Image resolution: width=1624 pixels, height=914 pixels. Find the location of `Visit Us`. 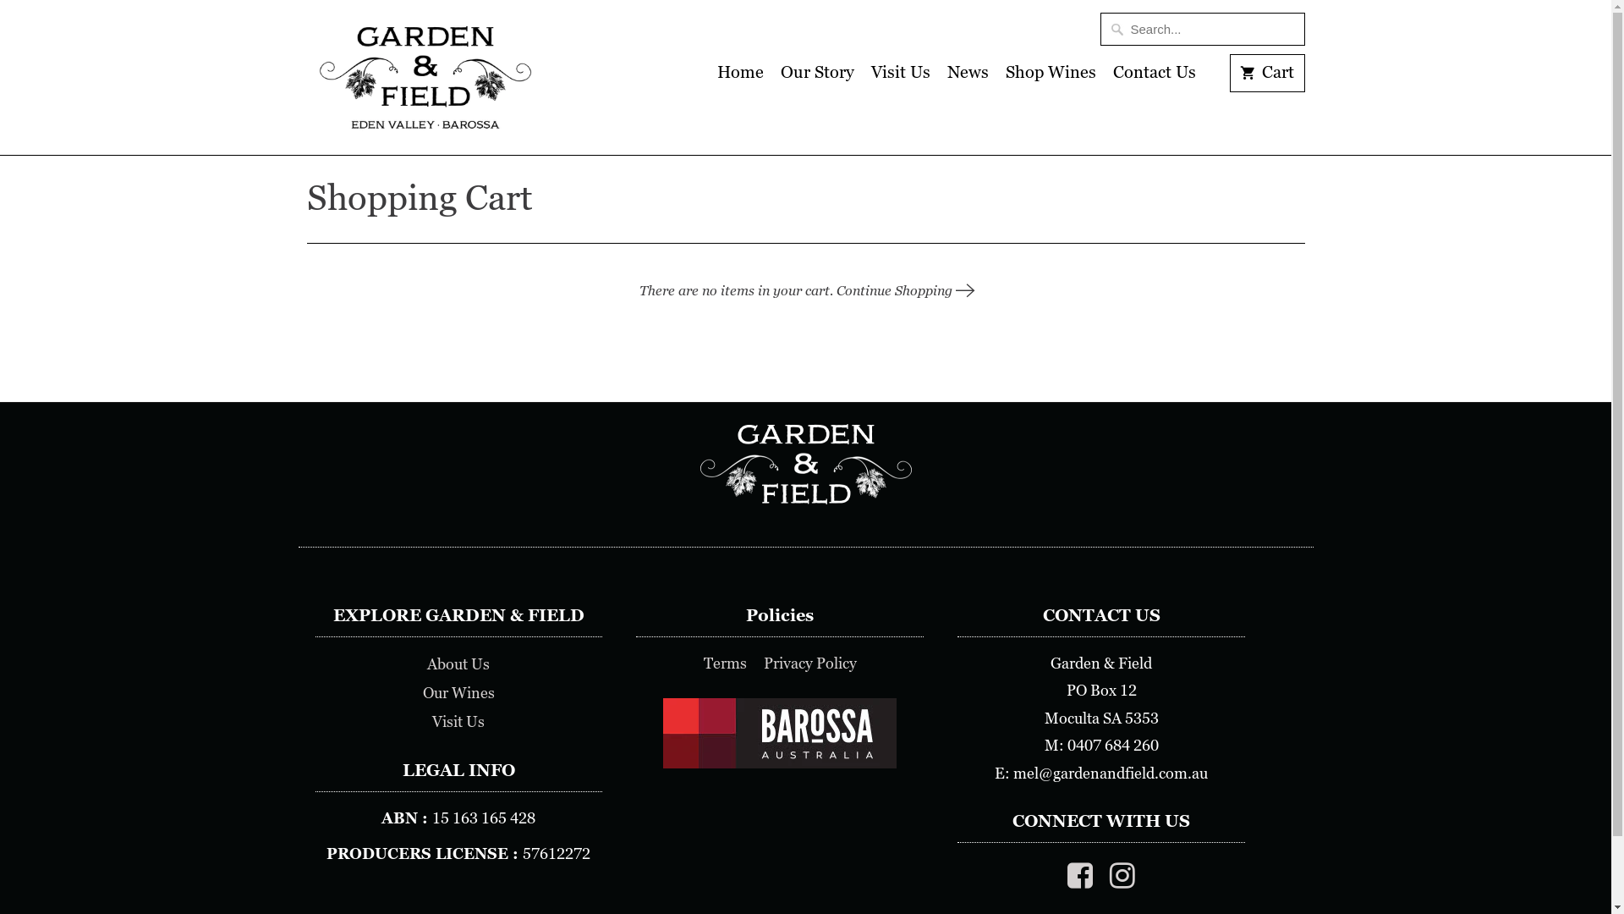

Visit Us is located at coordinates (458, 722).